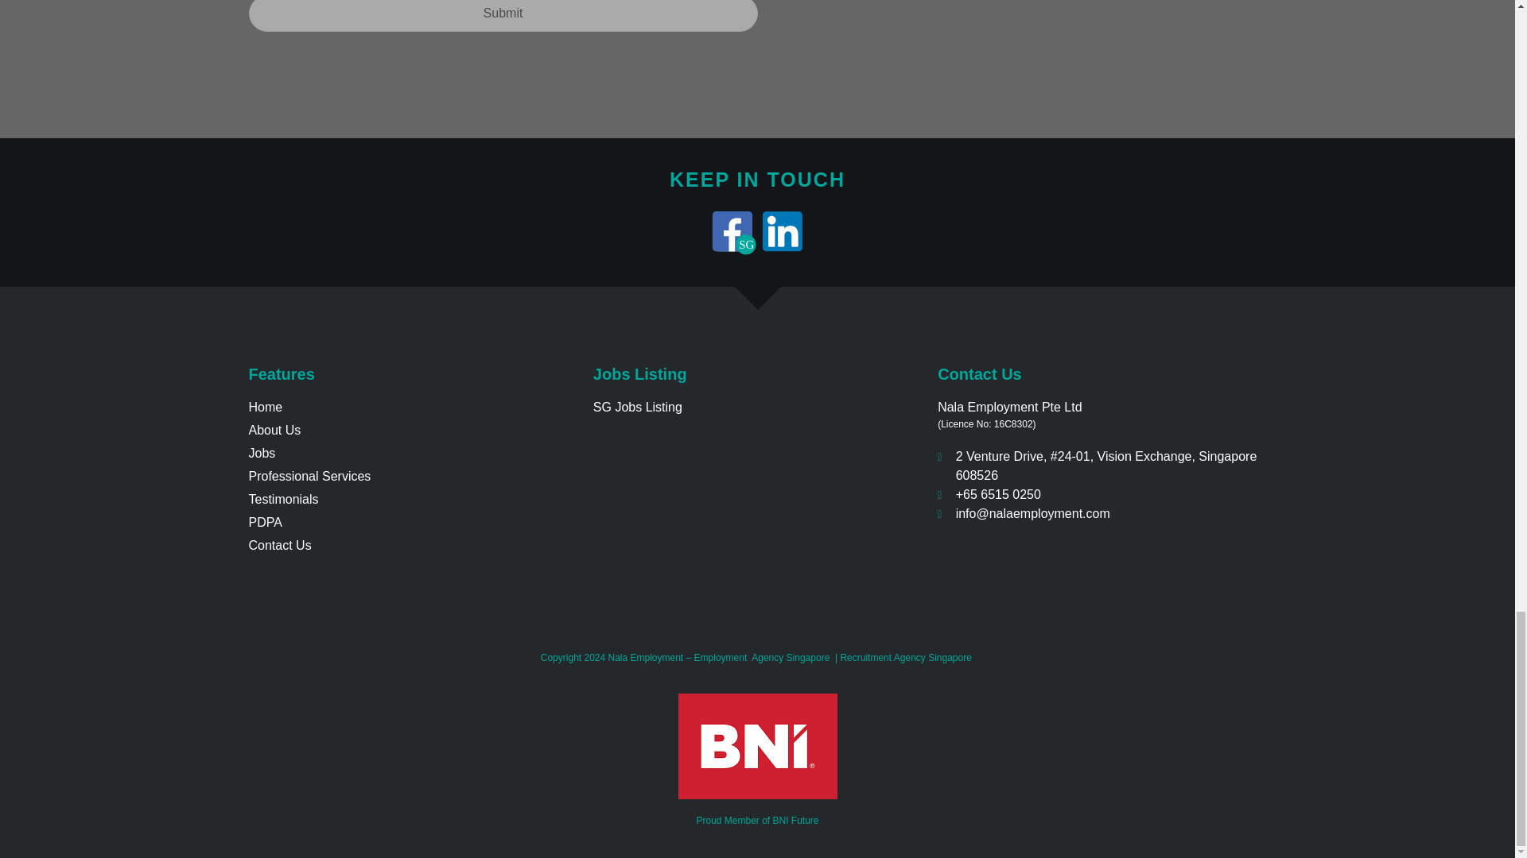 This screenshot has height=858, width=1527. Describe the element at coordinates (412, 454) in the screenshot. I see `Jobs` at that location.